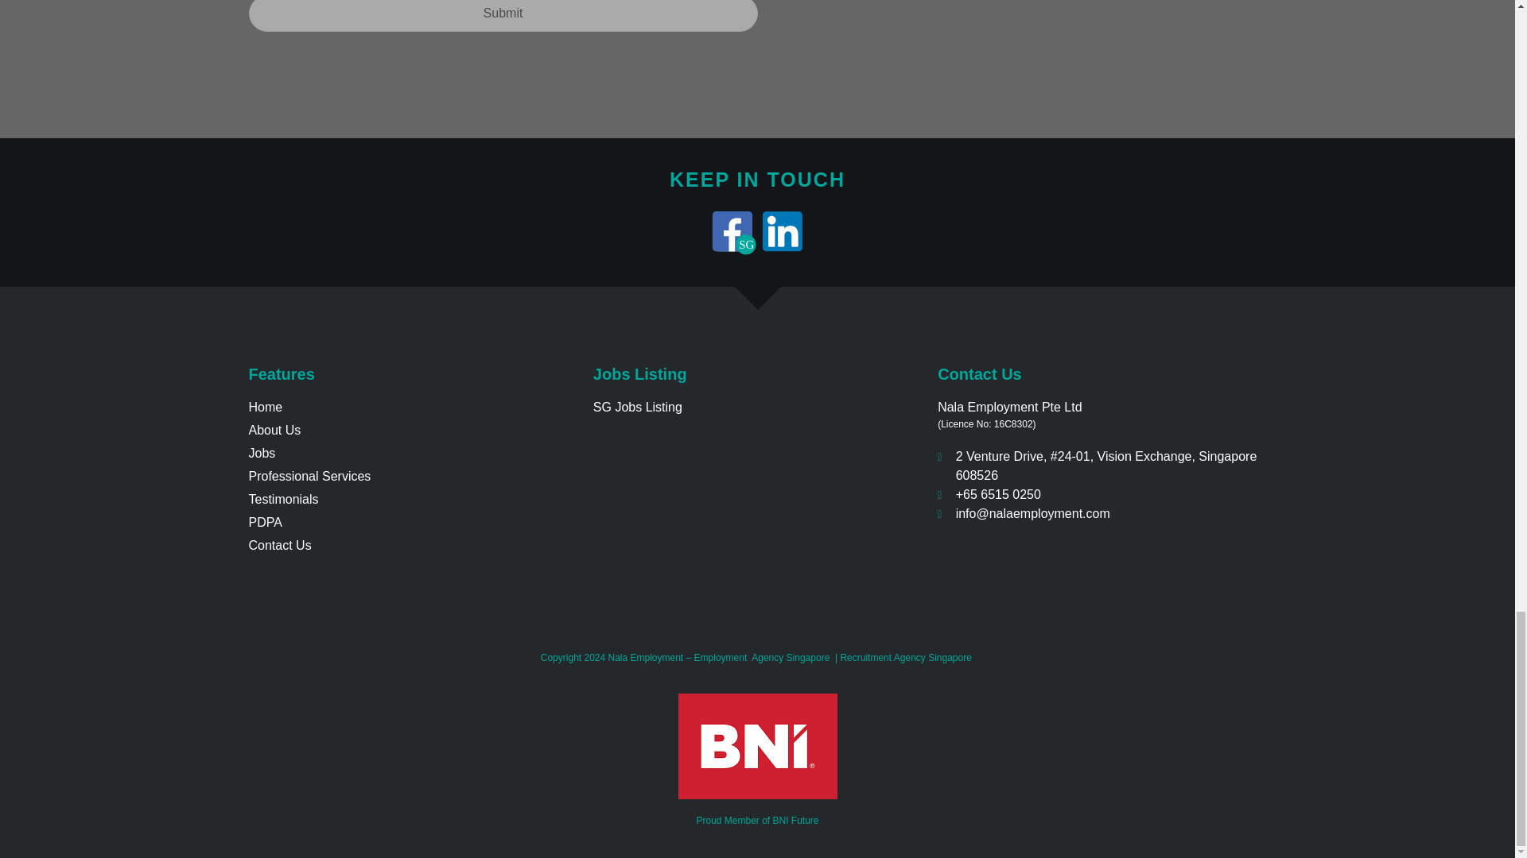 This screenshot has height=858, width=1527. Describe the element at coordinates (412, 454) in the screenshot. I see `Jobs` at that location.